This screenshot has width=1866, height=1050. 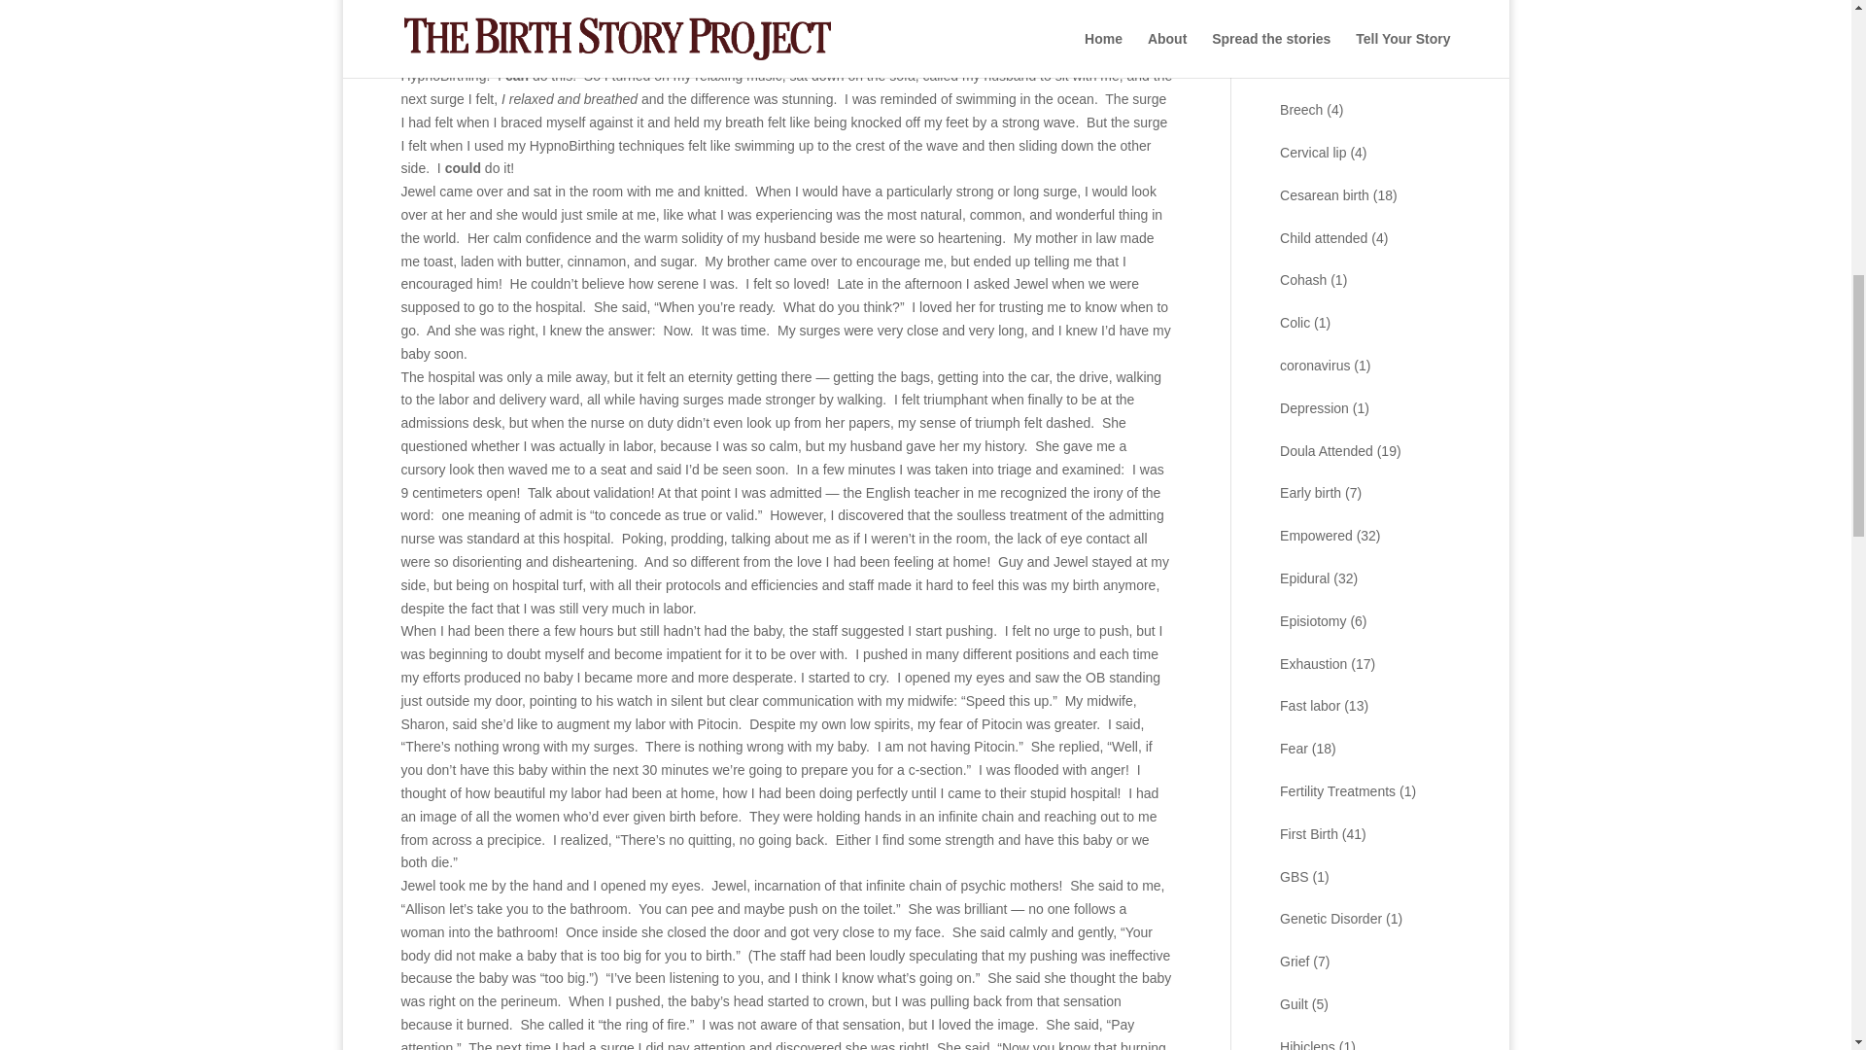 What do you see at coordinates (1314, 407) in the screenshot?
I see `Depression` at bounding box center [1314, 407].